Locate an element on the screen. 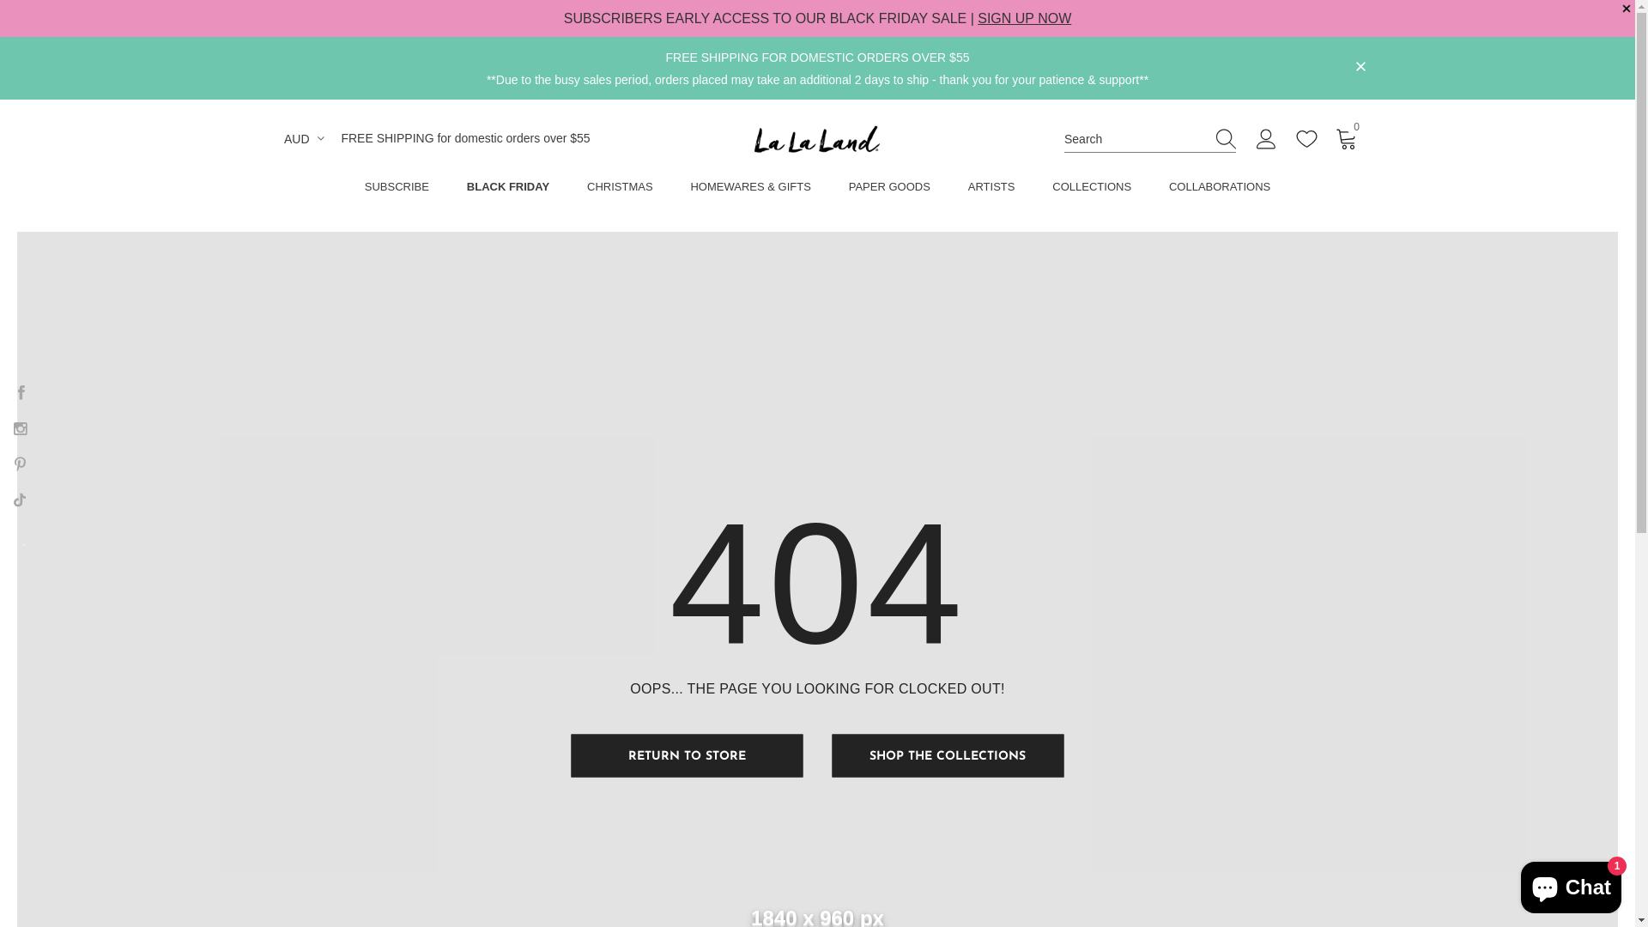 Image resolution: width=1648 pixels, height=927 pixels. Facebook is located at coordinates (21, 391).